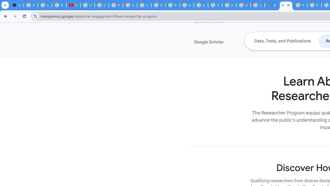 Image resolution: width=330 pixels, height=186 pixels. Describe the element at coordinates (225, 21) in the screenshot. I see `Data Commons` at that location.